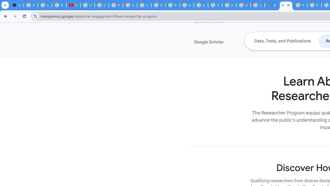 Image resolution: width=330 pixels, height=186 pixels. Describe the element at coordinates (225, 21) in the screenshot. I see `Data Commons` at that location.